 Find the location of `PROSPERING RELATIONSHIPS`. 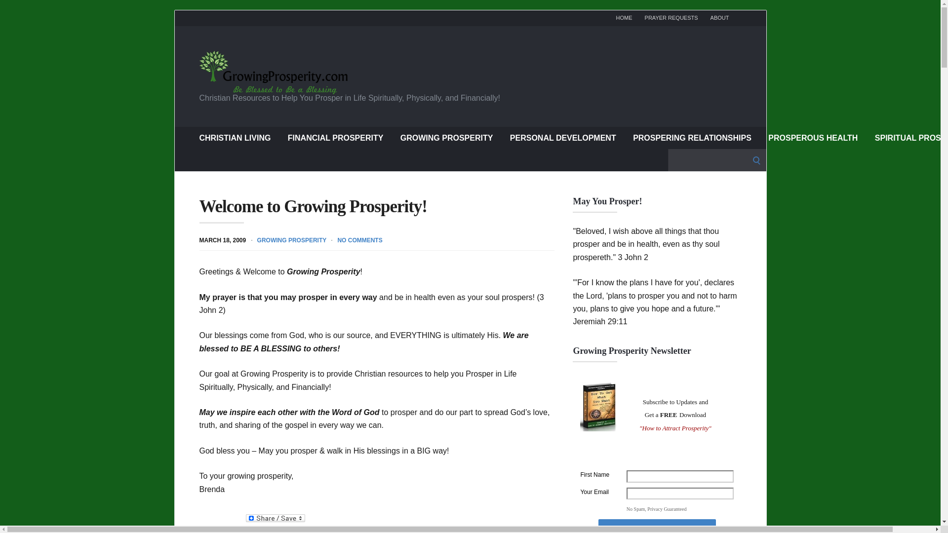

PROSPERING RELATIONSHIPS is located at coordinates (692, 137).